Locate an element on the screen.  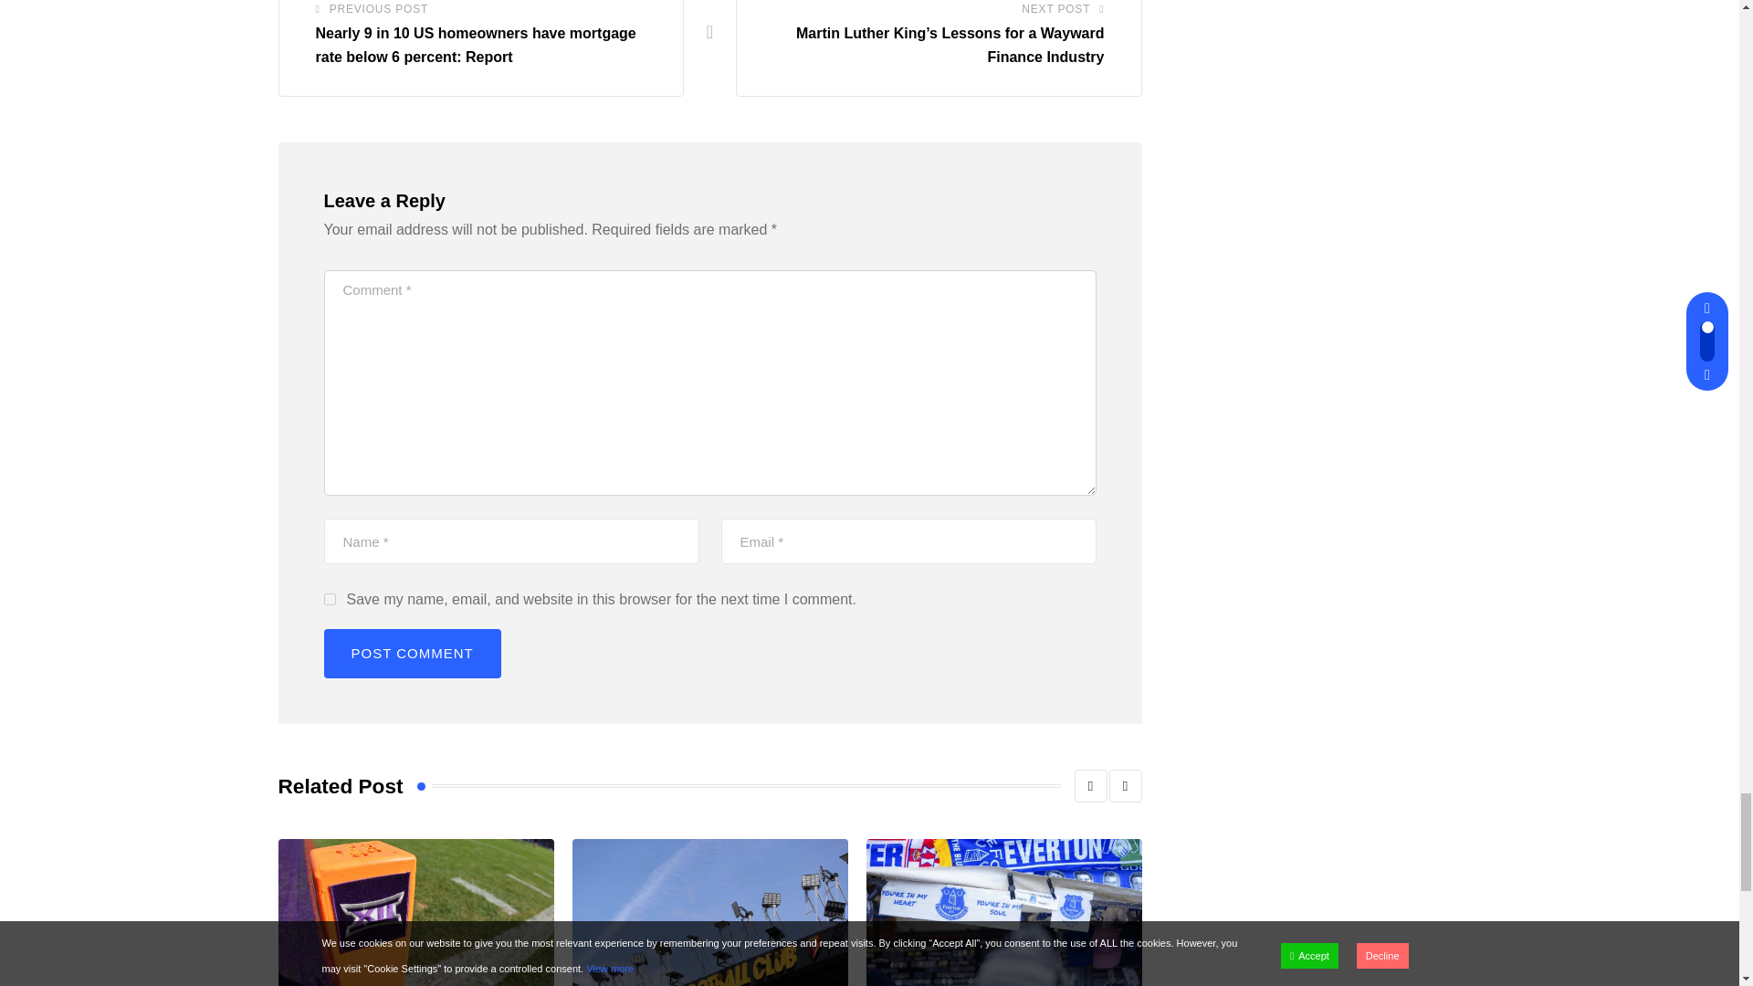
Post Comment is located at coordinates (411, 654).